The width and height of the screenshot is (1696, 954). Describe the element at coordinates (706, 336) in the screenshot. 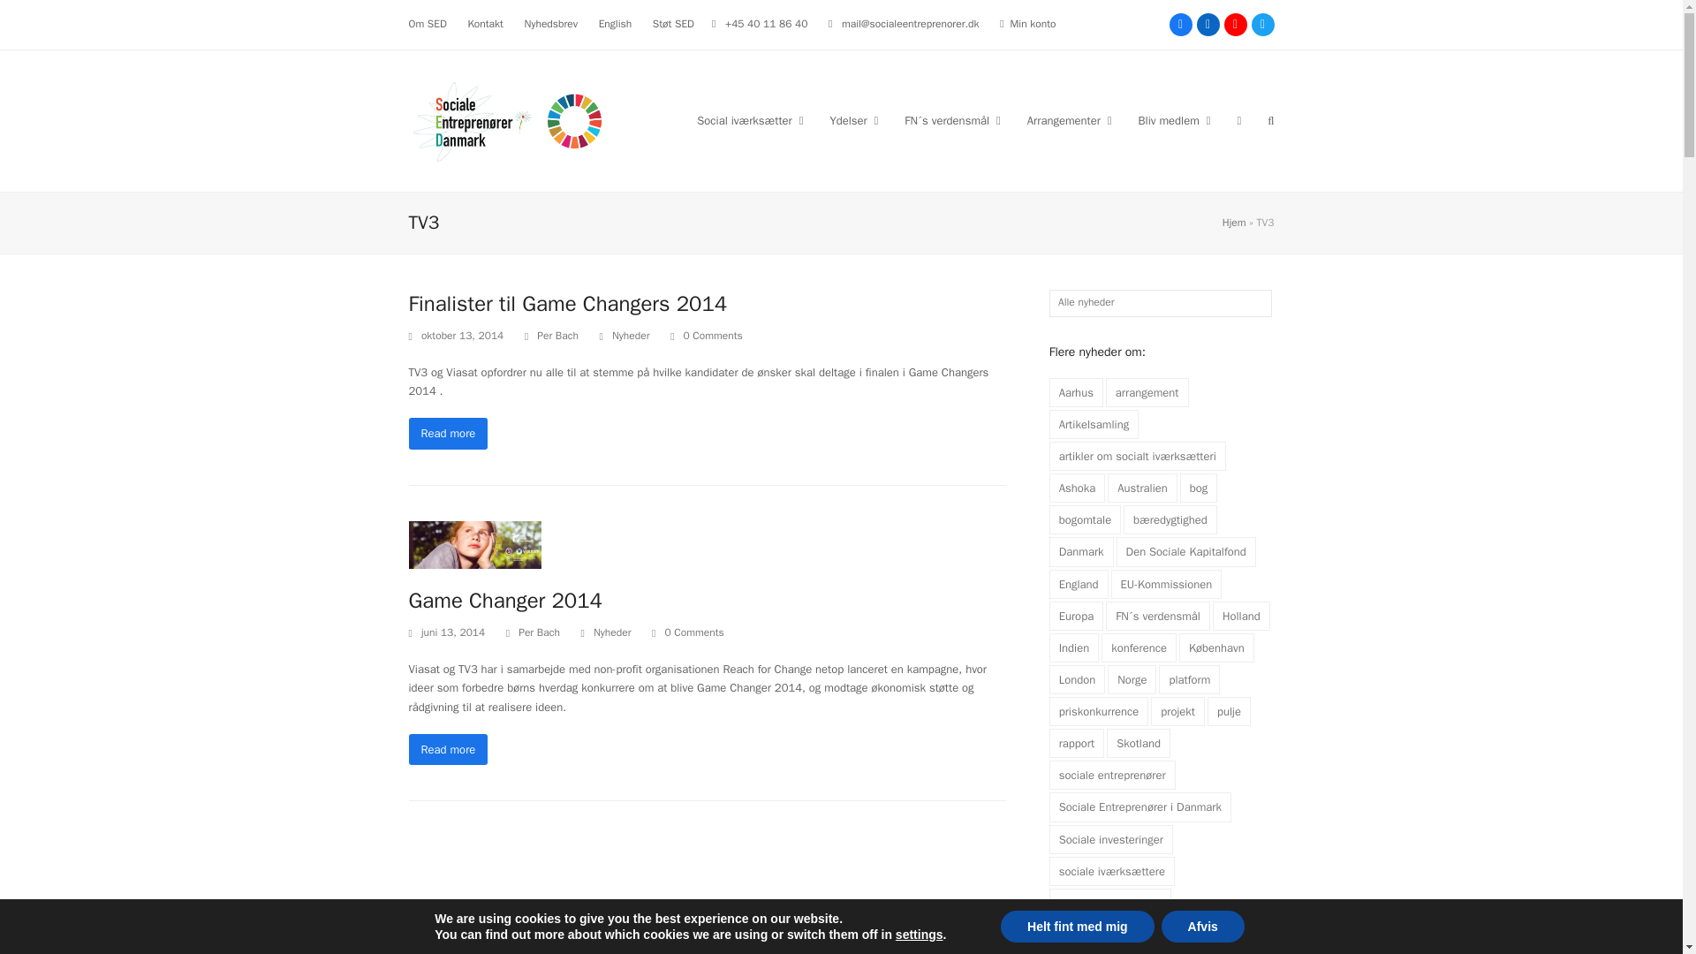

I see `0 Comments` at that location.